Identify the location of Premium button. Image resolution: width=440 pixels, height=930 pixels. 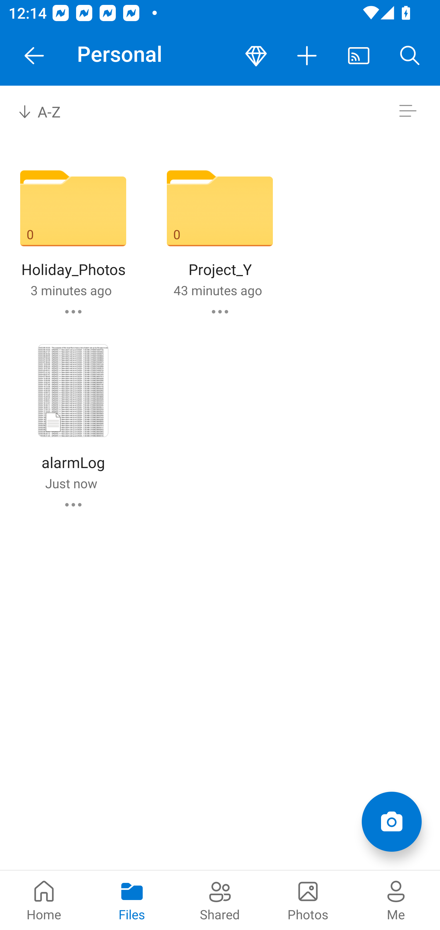
(256, 56).